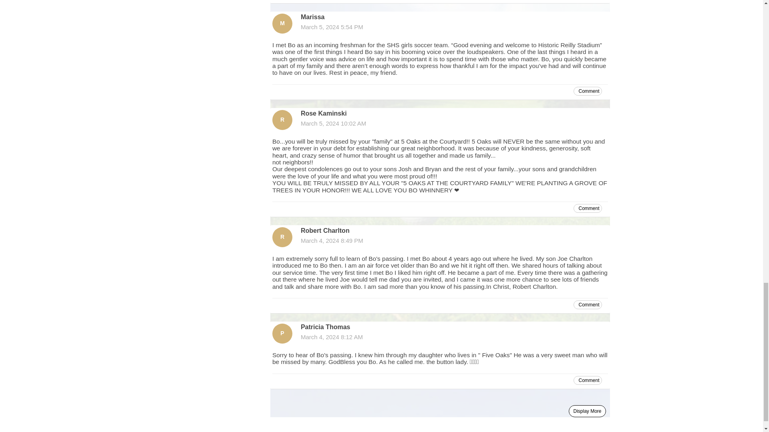 The image size is (769, 432). Describe the element at coordinates (588, 91) in the screenshot. I see `  Comment` at that location.